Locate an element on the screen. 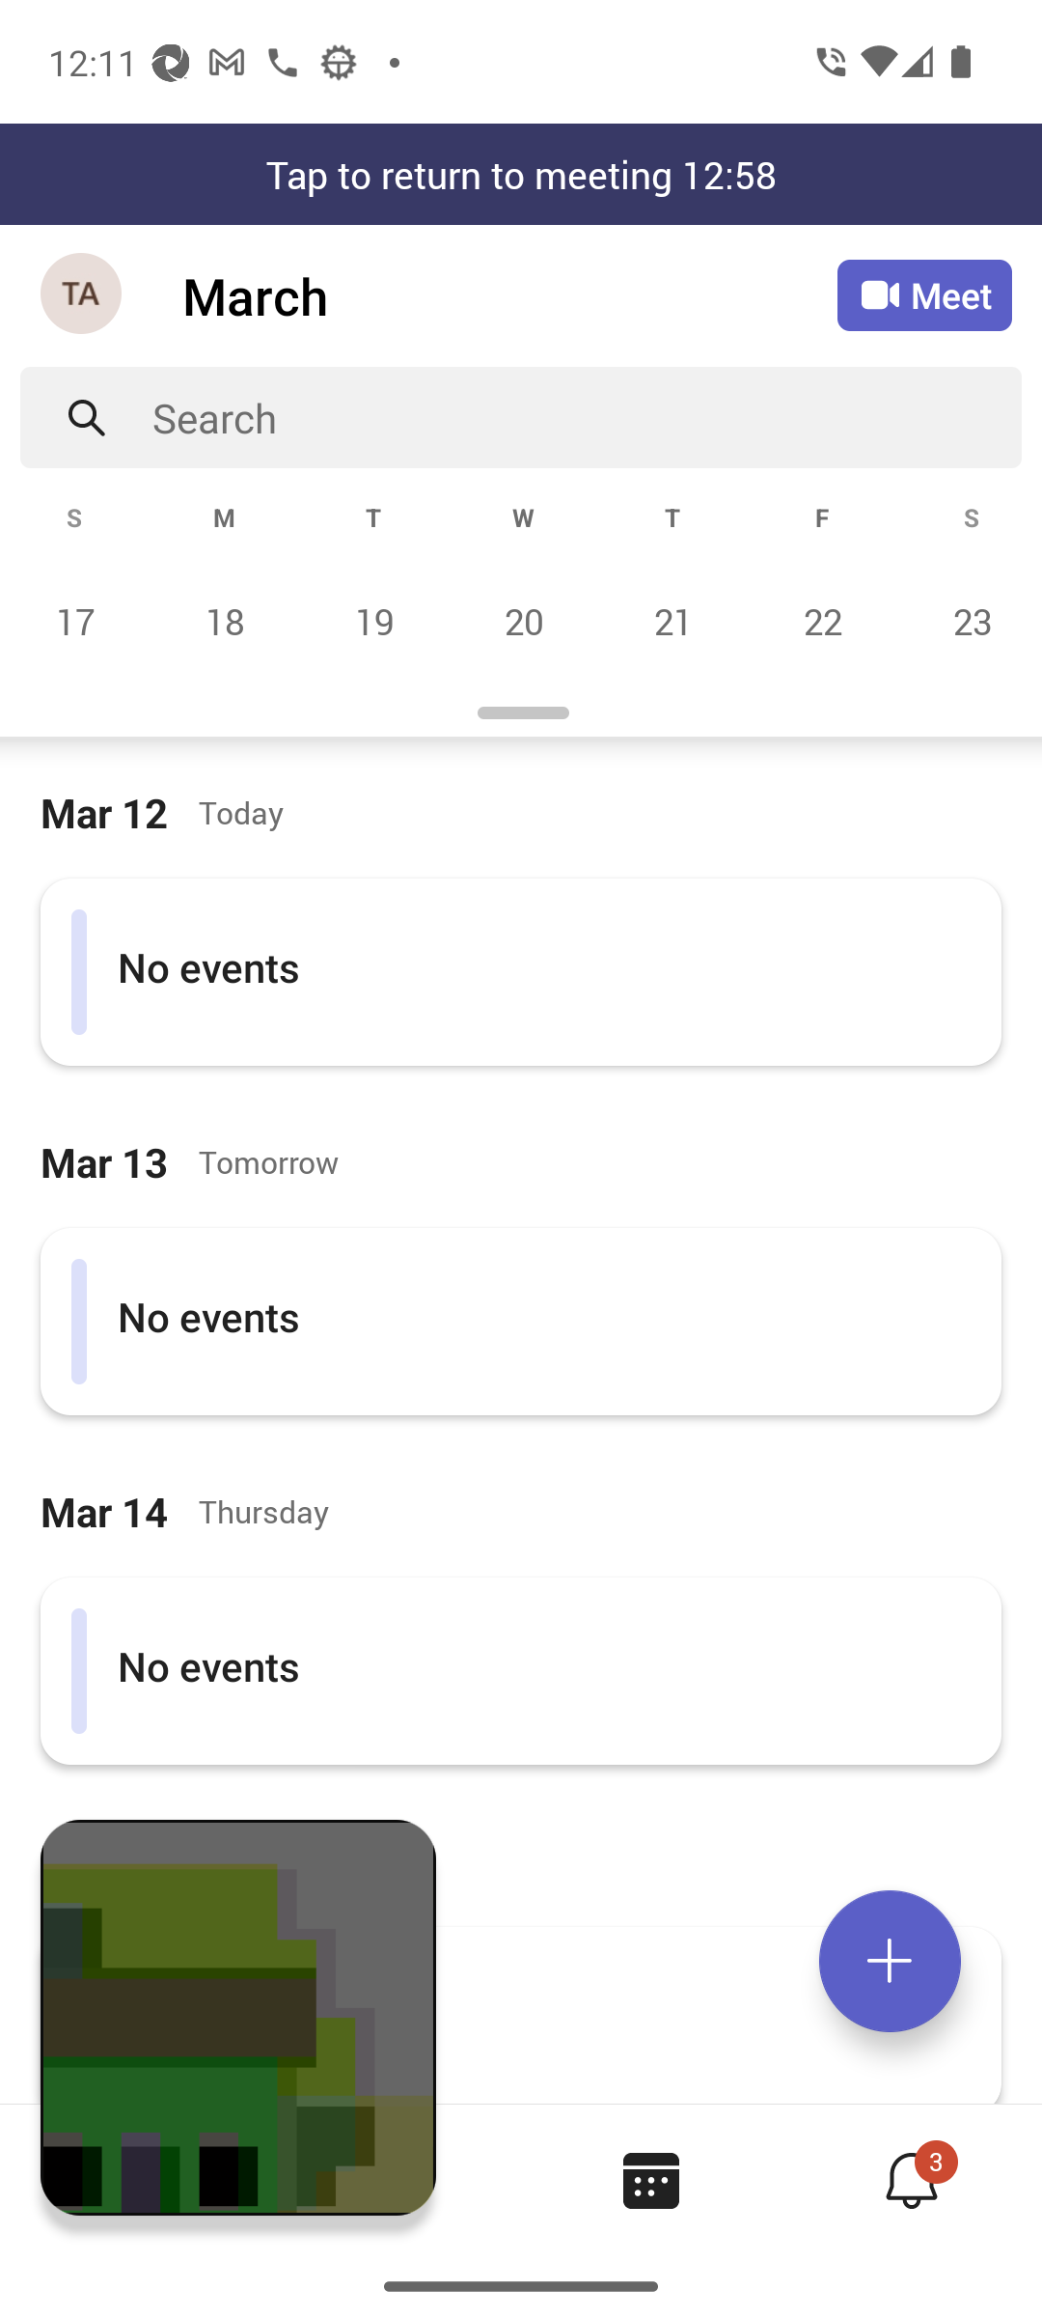  Monday, March 18 18 is located at coordinates (224, 621).